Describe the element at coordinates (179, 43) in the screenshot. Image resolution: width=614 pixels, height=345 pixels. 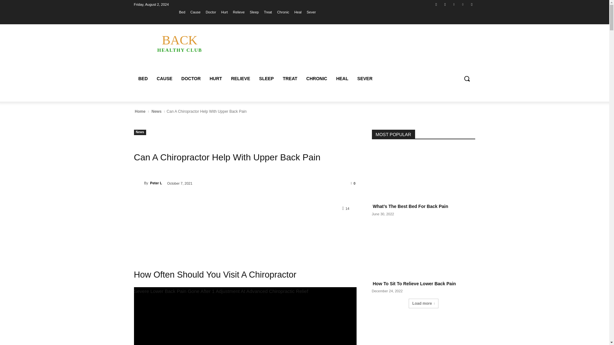
I see `Vimeo` at that location.